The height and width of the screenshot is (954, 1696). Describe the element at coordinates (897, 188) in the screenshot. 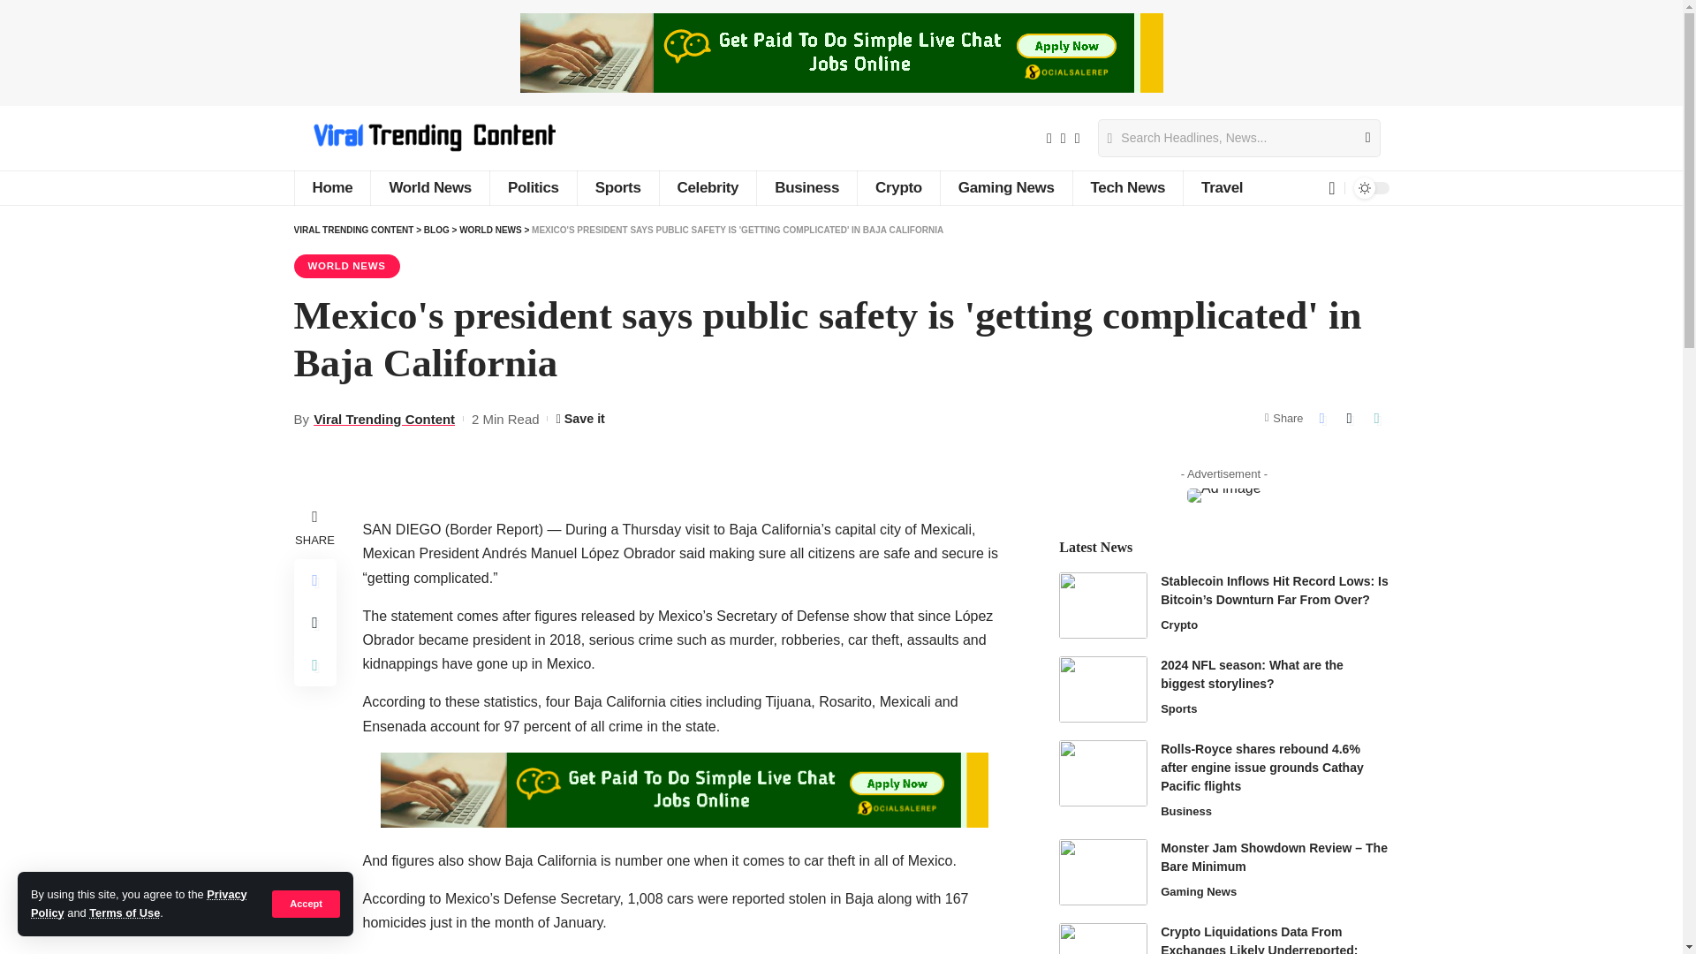

I see `Crypto` at that location.